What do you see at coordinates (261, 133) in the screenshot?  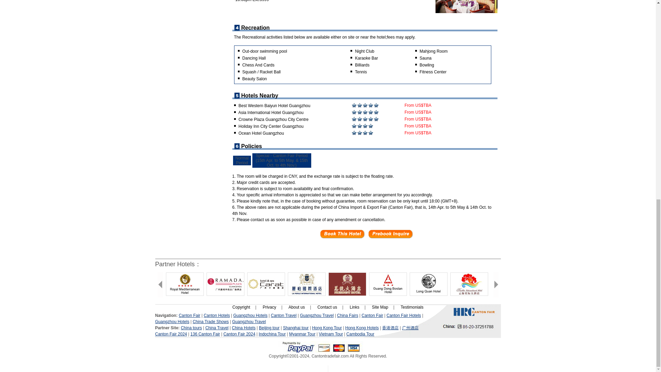 I see `Ocean Hotel Guangzhou` at bounding box center [261, 133].